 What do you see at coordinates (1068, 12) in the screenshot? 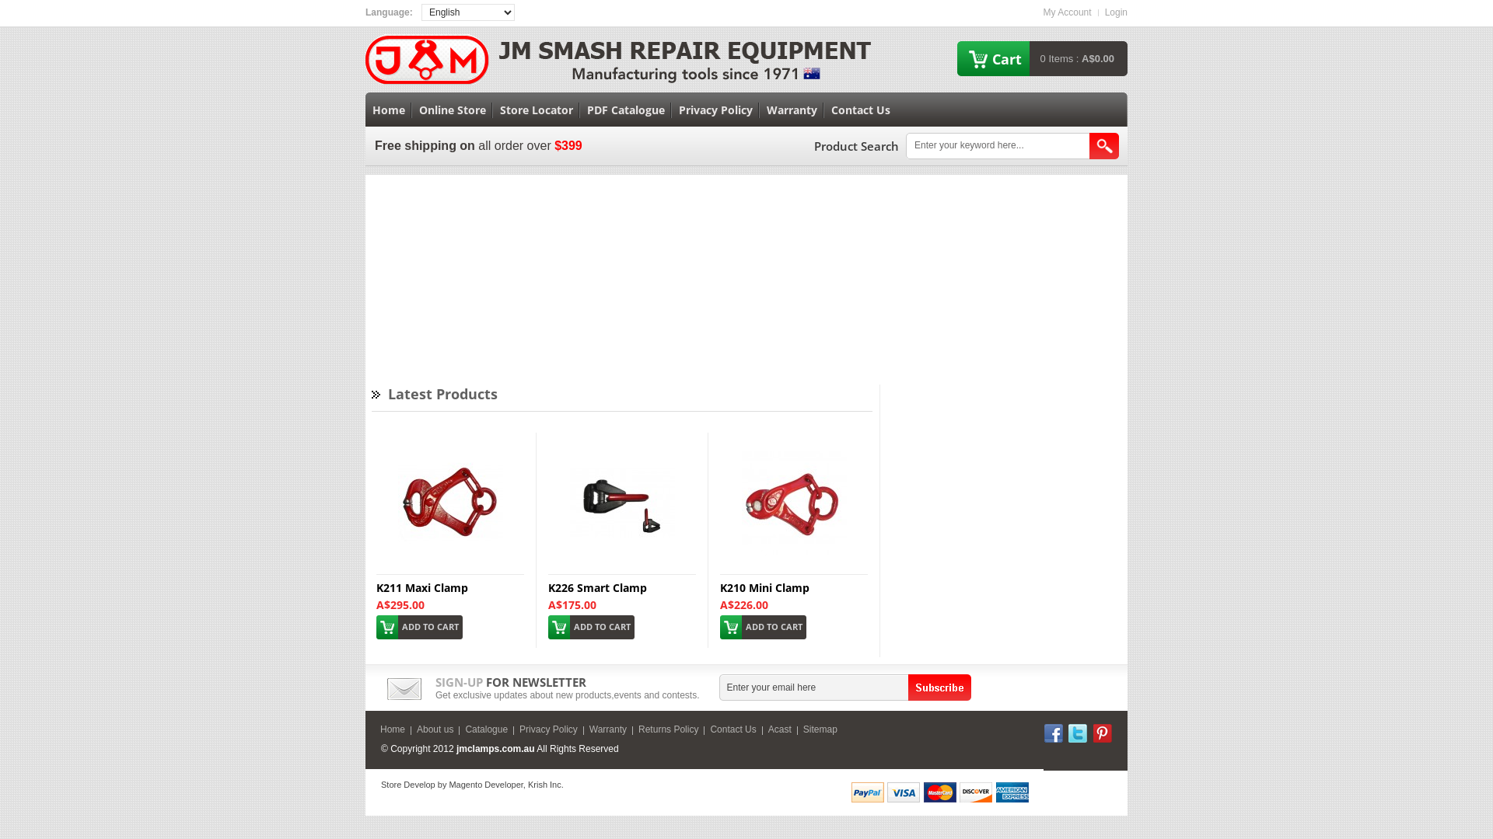
I see `My Account` at bounding box center [1068, 12].